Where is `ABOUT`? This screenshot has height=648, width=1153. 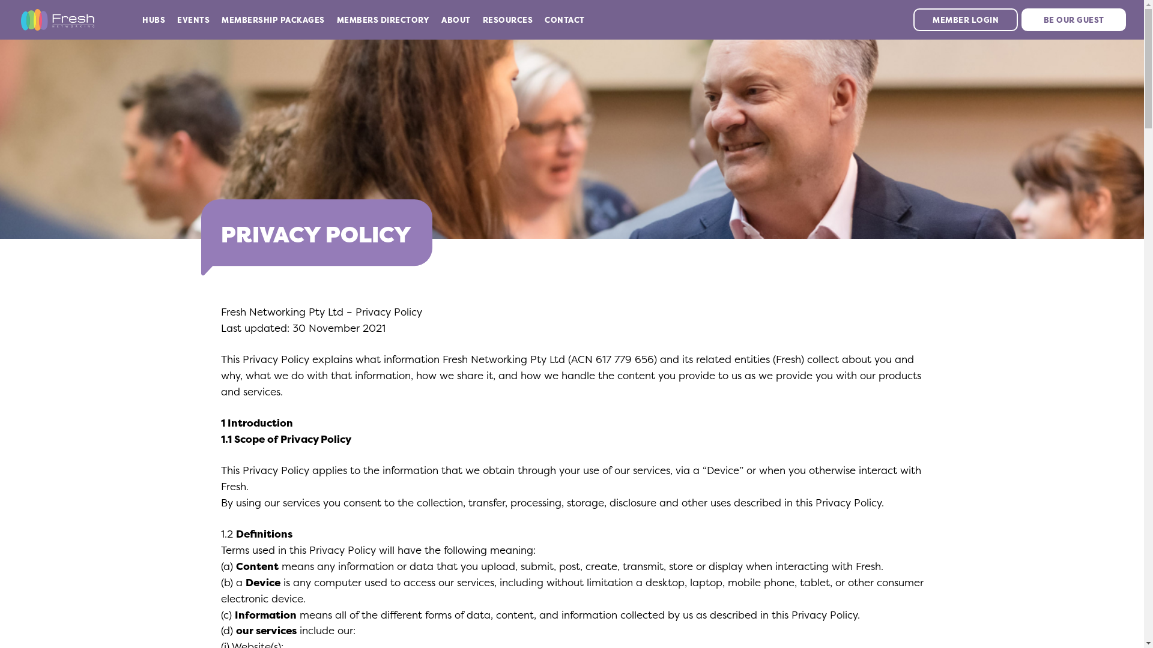 ABOUT is located at coordinates (456, 20).